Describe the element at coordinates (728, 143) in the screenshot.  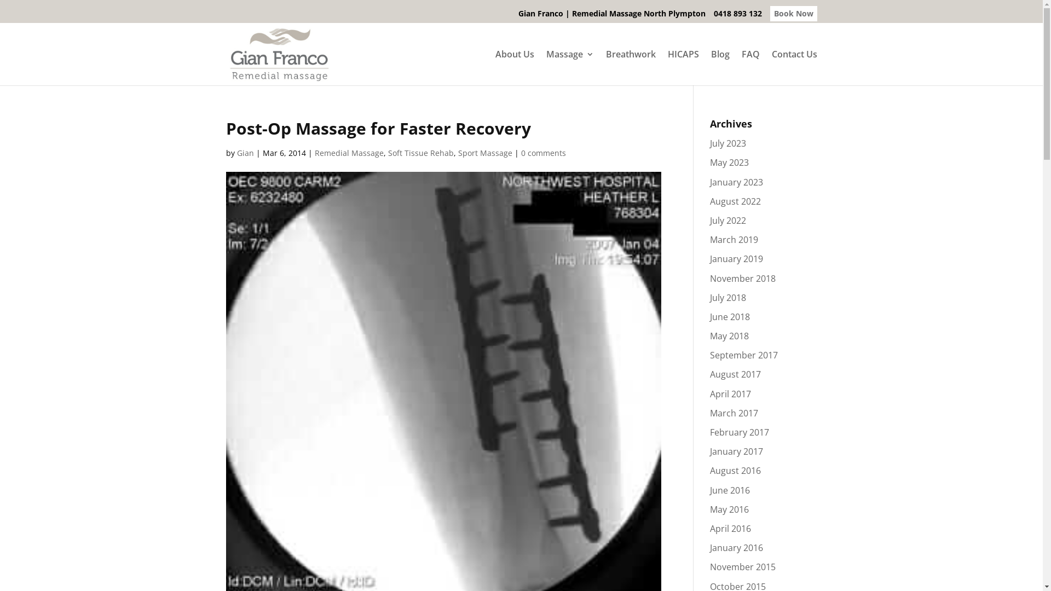
I see `July 2023` at that location.